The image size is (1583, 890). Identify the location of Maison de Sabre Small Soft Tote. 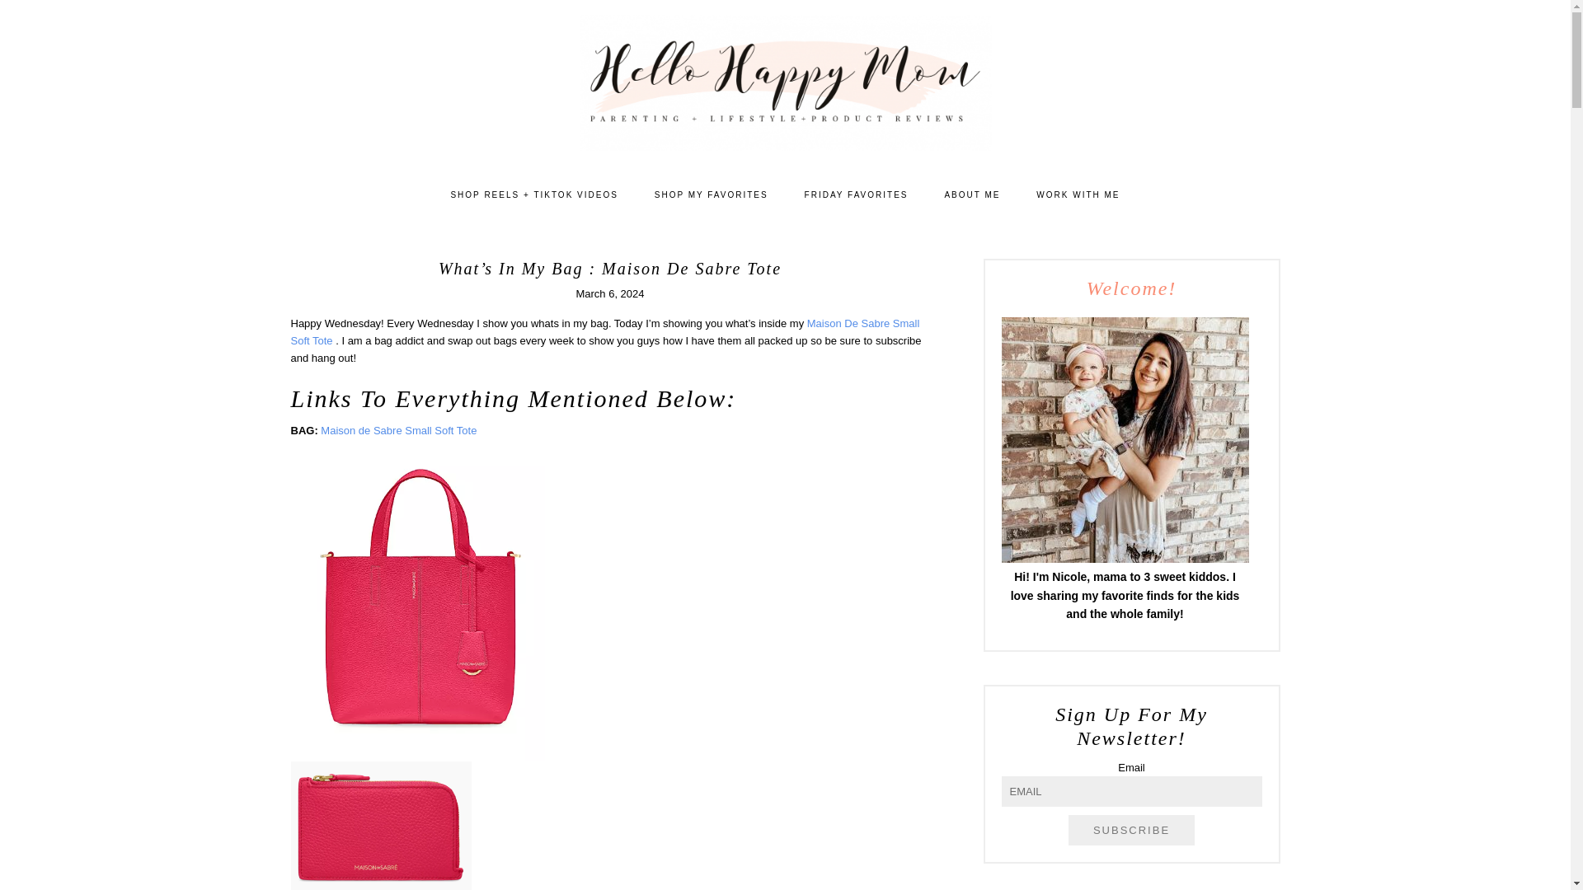
(398, 430).